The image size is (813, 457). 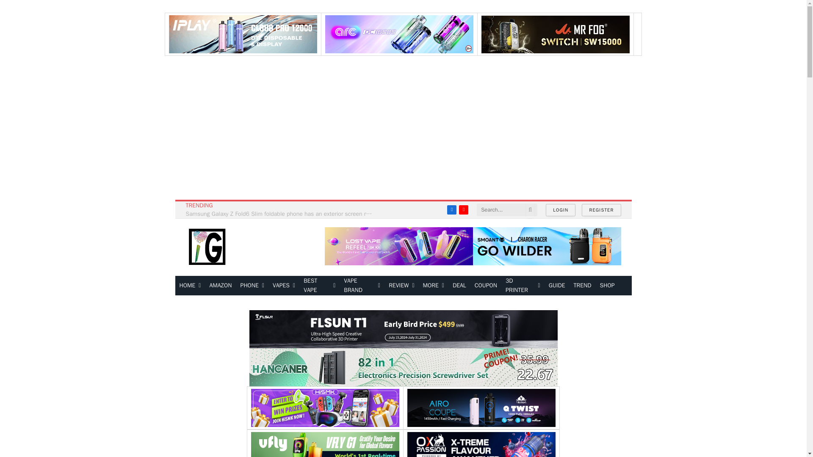 What do you see at coordinates (252, 285) in the screenshot?
I see `PHONE` at bounding box center [252, 285].